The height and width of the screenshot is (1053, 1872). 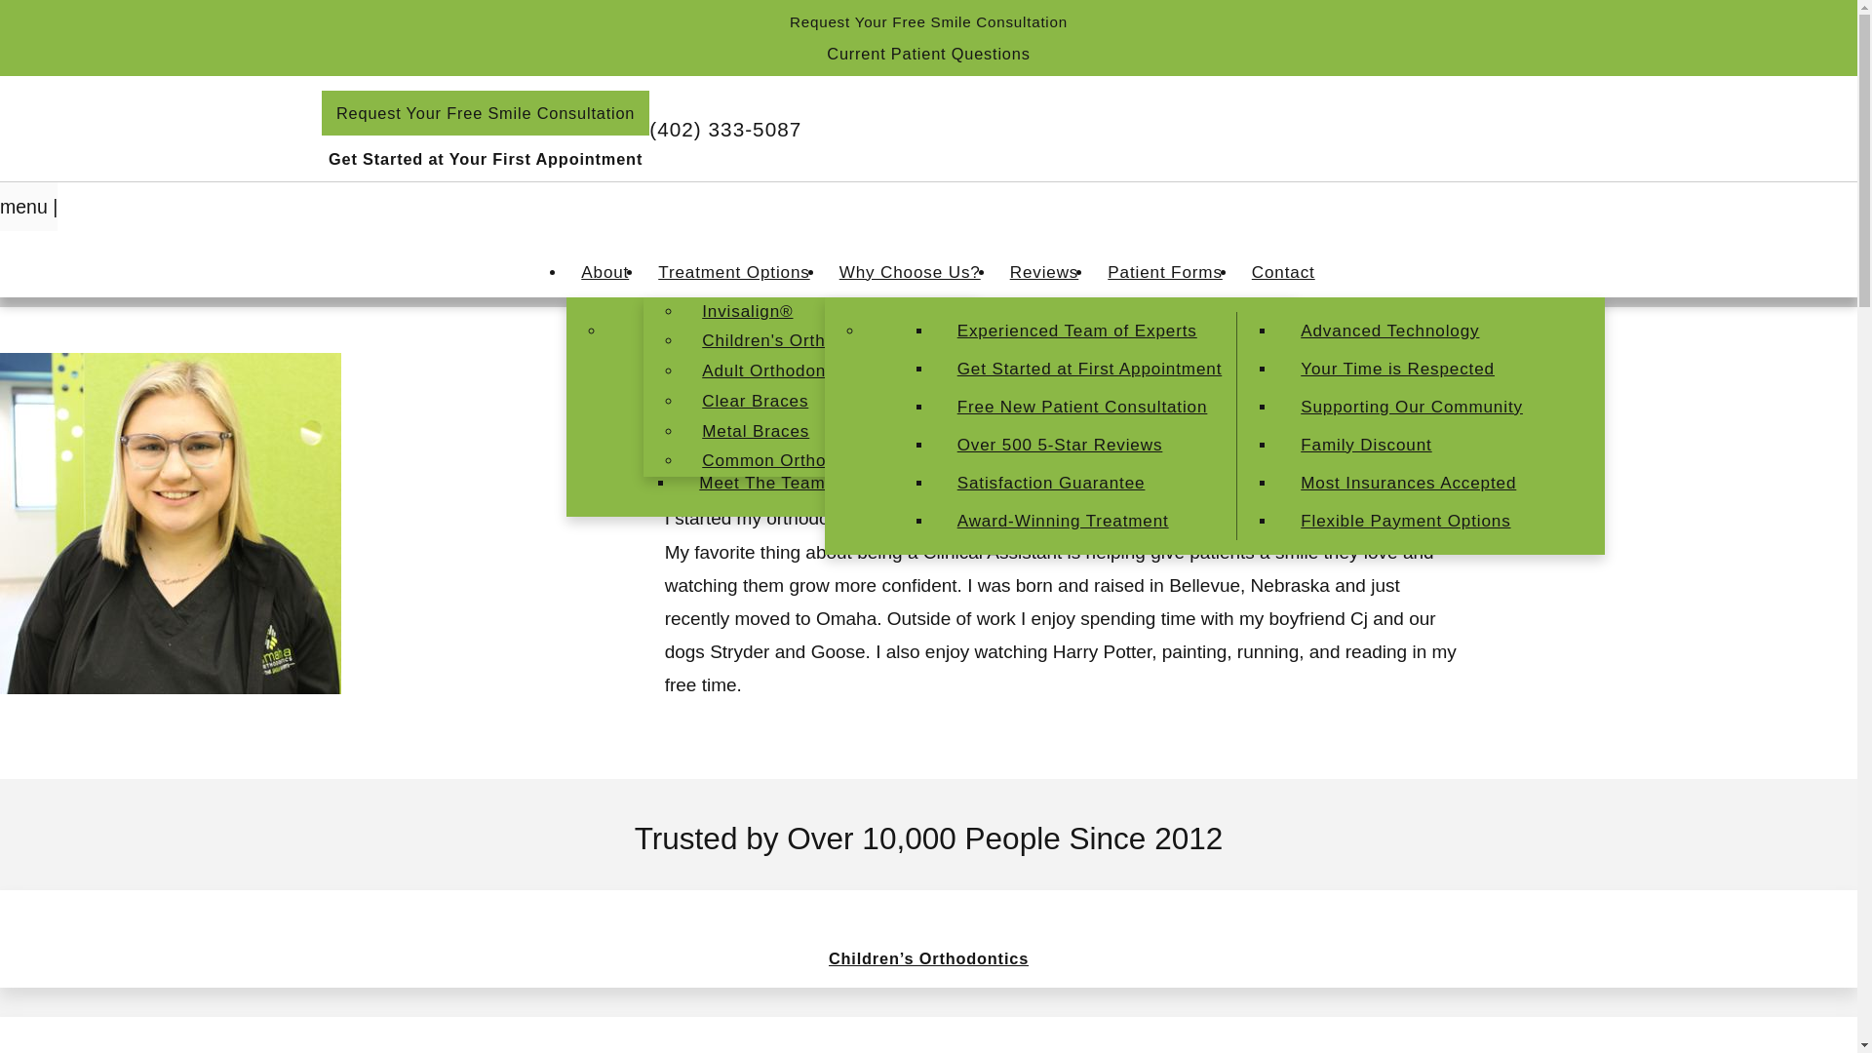 What do you see at coordinates (911, 273) in the screenshot?
I see `Why Choose Us?` at bounding box center [911, 273].